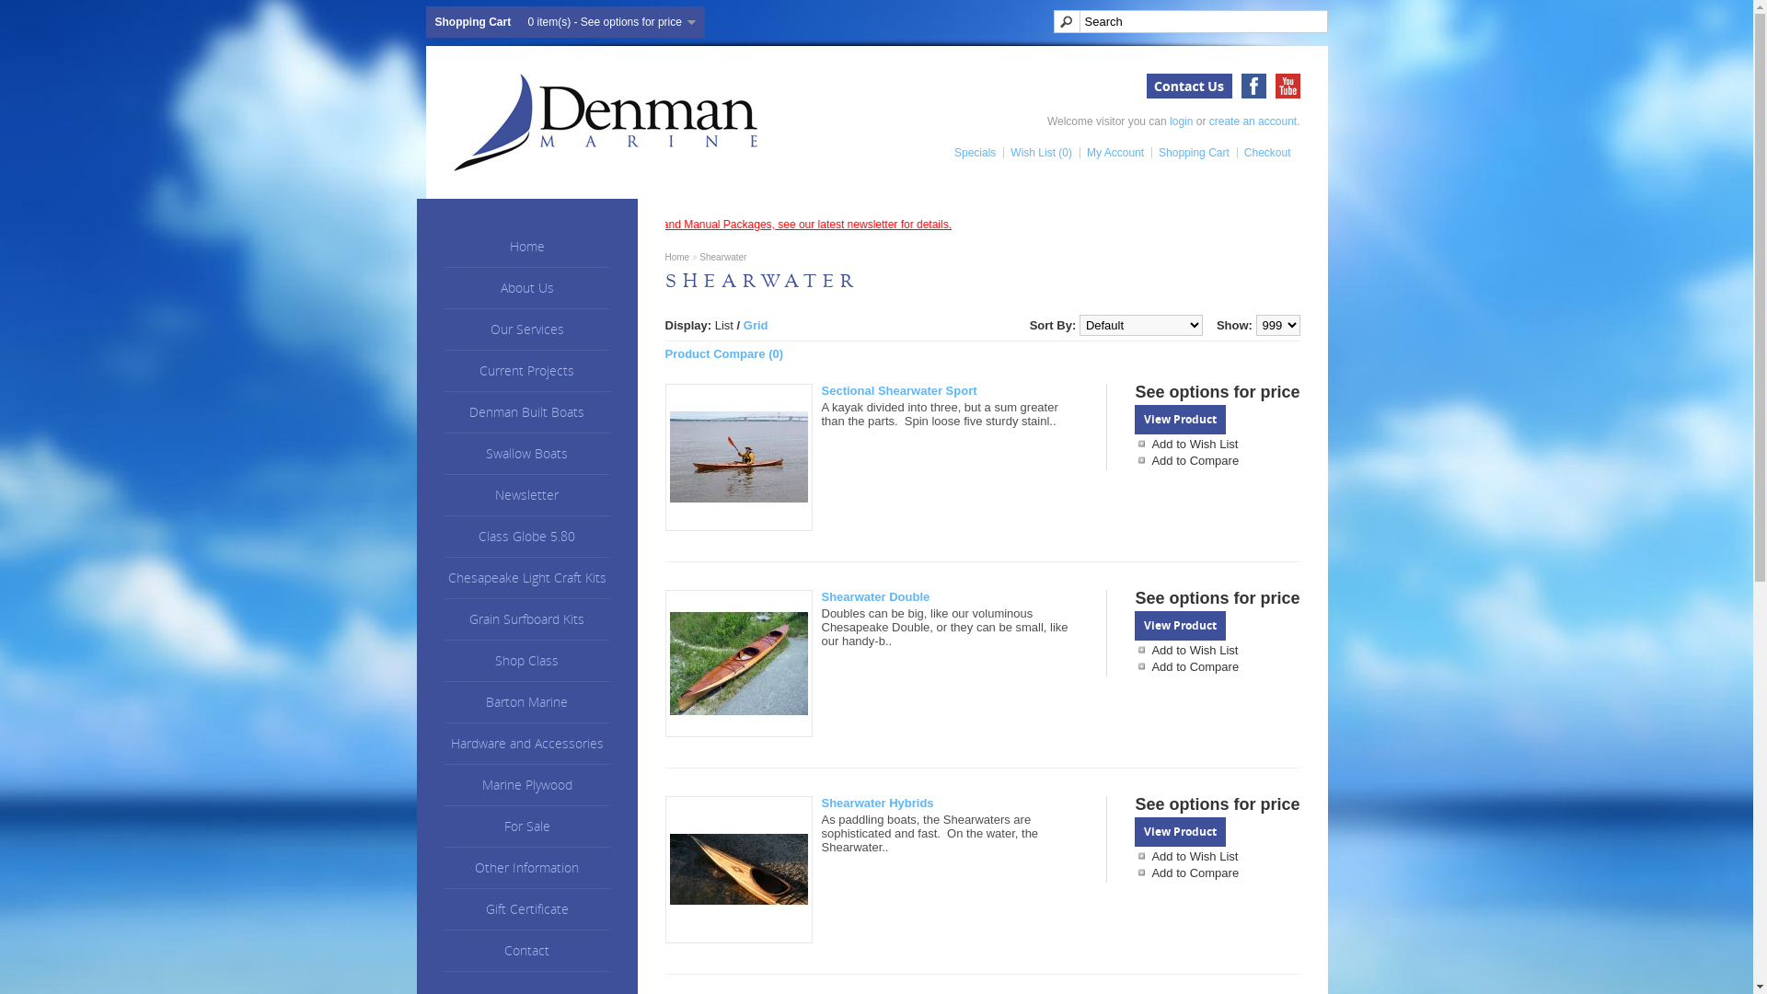 The image size is (1767, 994). Describe the element at coordinates (1217, 856) in the screenshot. I see `Add to Wish List` at that location.